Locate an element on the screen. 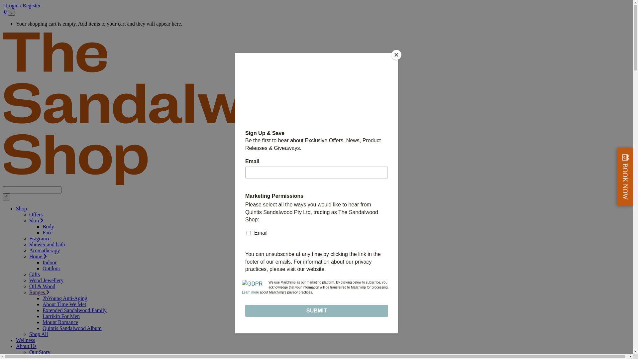 The image size is (638, 359). Aromatherapy is located at coordinates (45, 251).